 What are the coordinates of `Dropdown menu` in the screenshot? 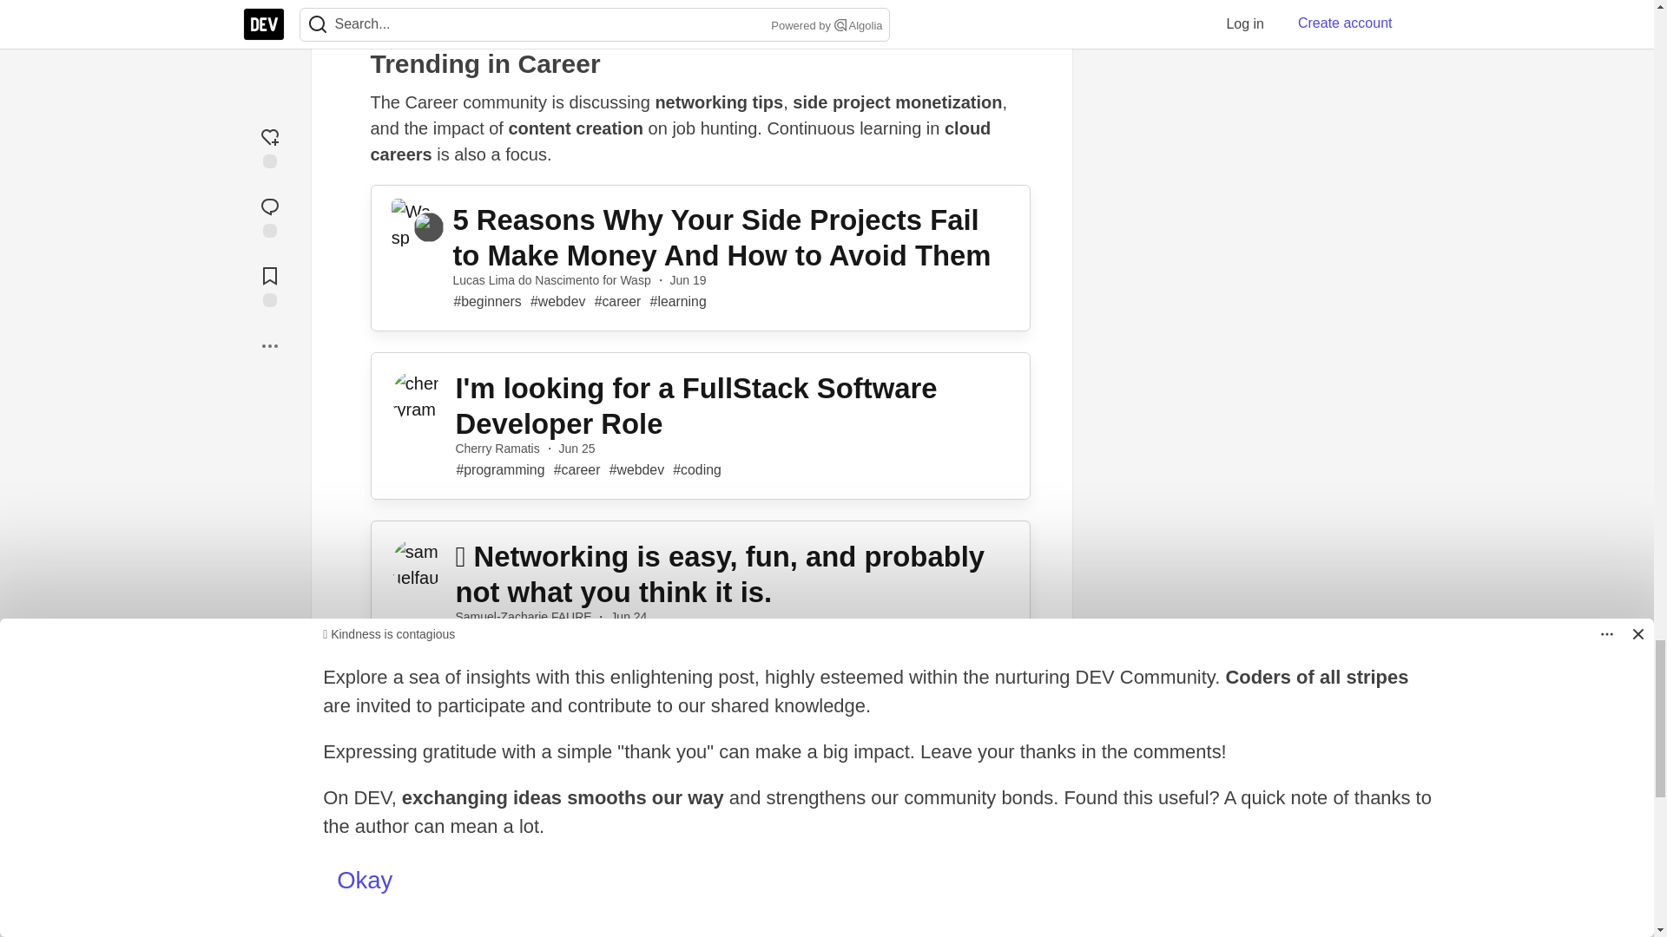 It's located at (1056, 21).